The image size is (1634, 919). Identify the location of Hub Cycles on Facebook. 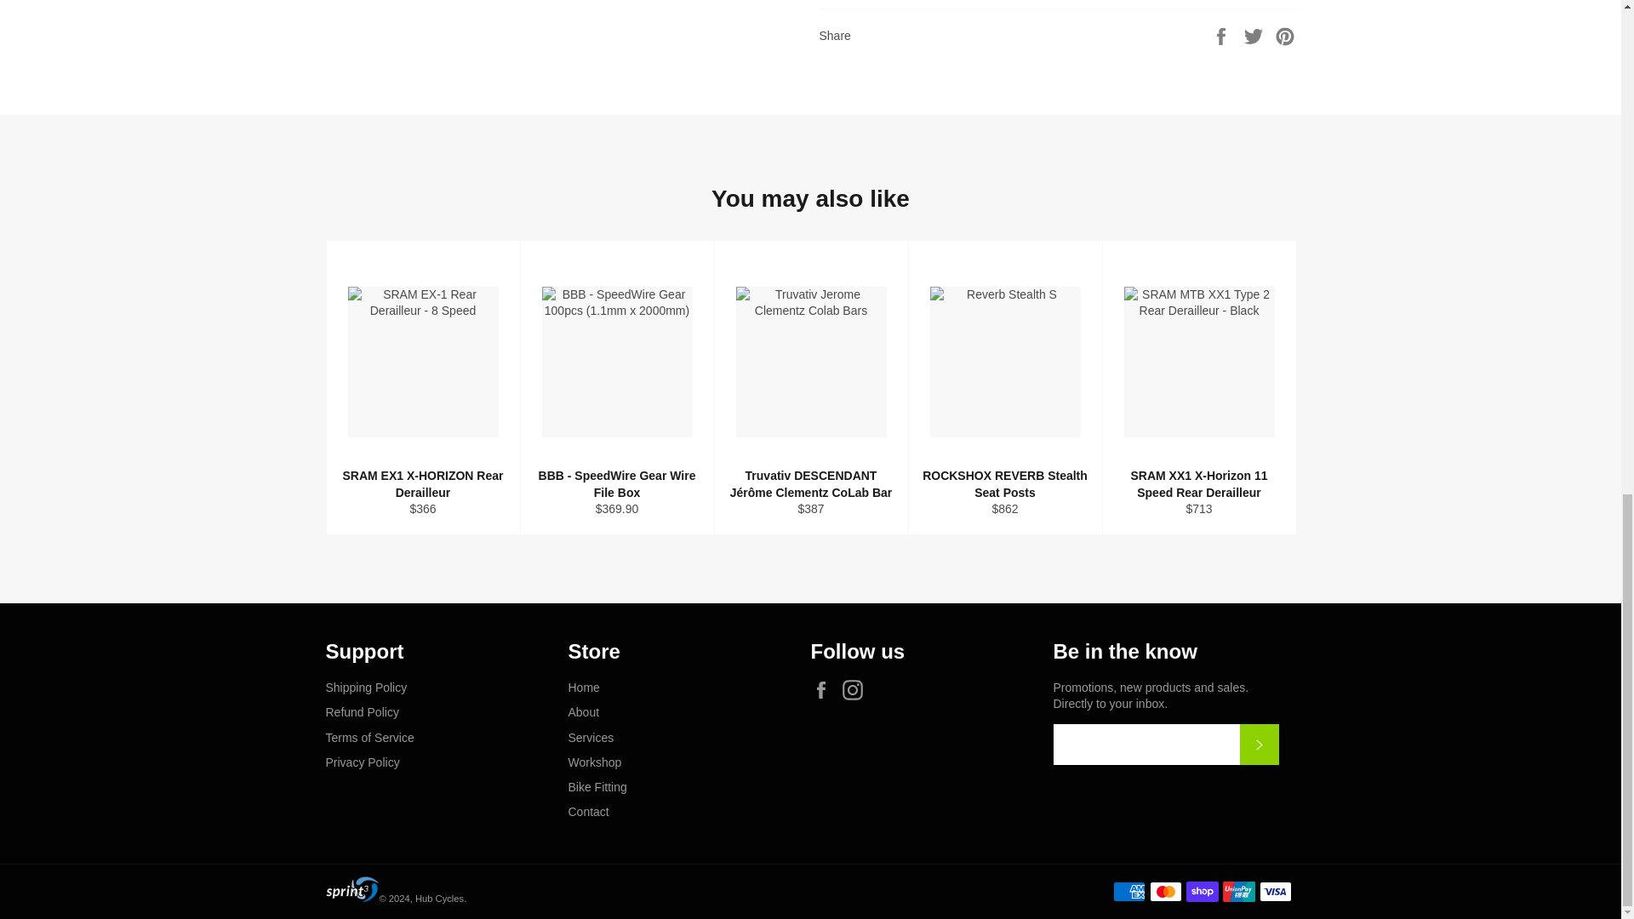
(825, 689).